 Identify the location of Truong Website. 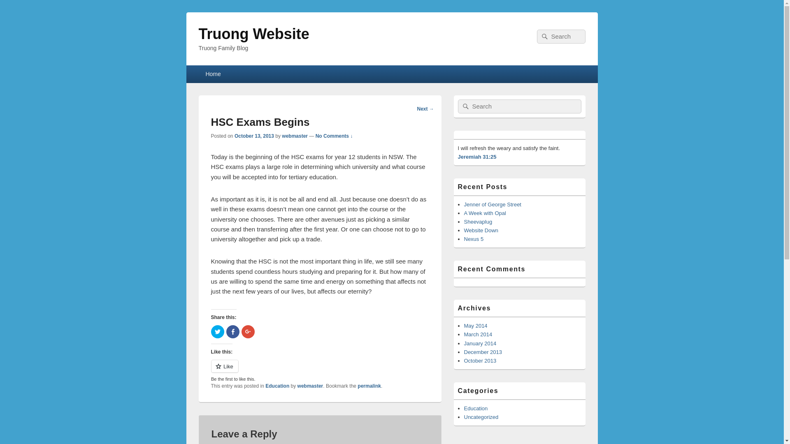
(253, 34).